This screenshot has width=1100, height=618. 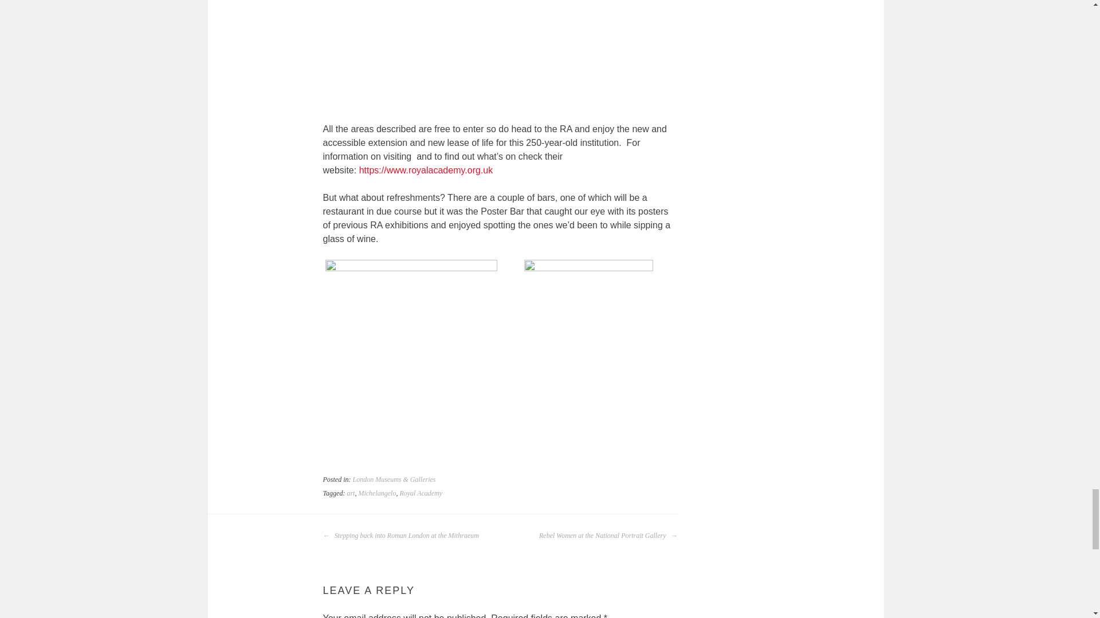 What do you see at coordinates (401, 536) in the screenshot?
I see ` Stepping back into Roman London at the Mithraeum` at bounding box center [401, 536].